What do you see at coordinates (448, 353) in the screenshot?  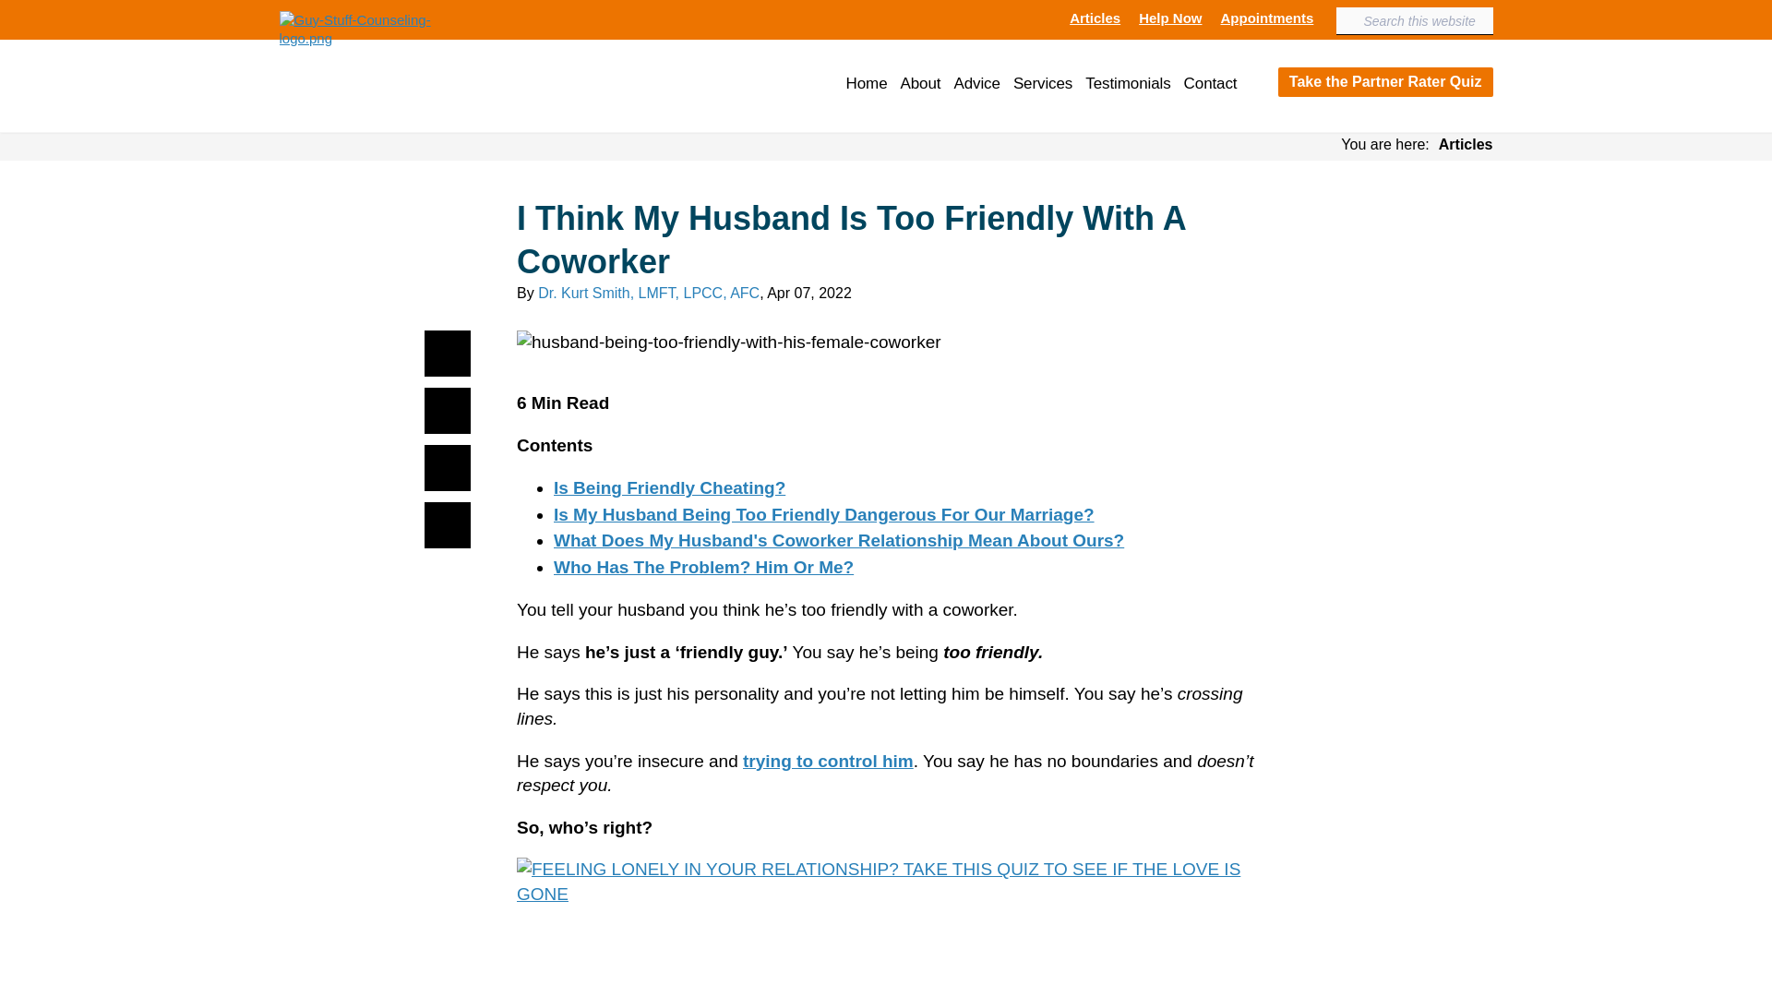 I see `Share this page on Facebook` at bounding box center [448, 353].